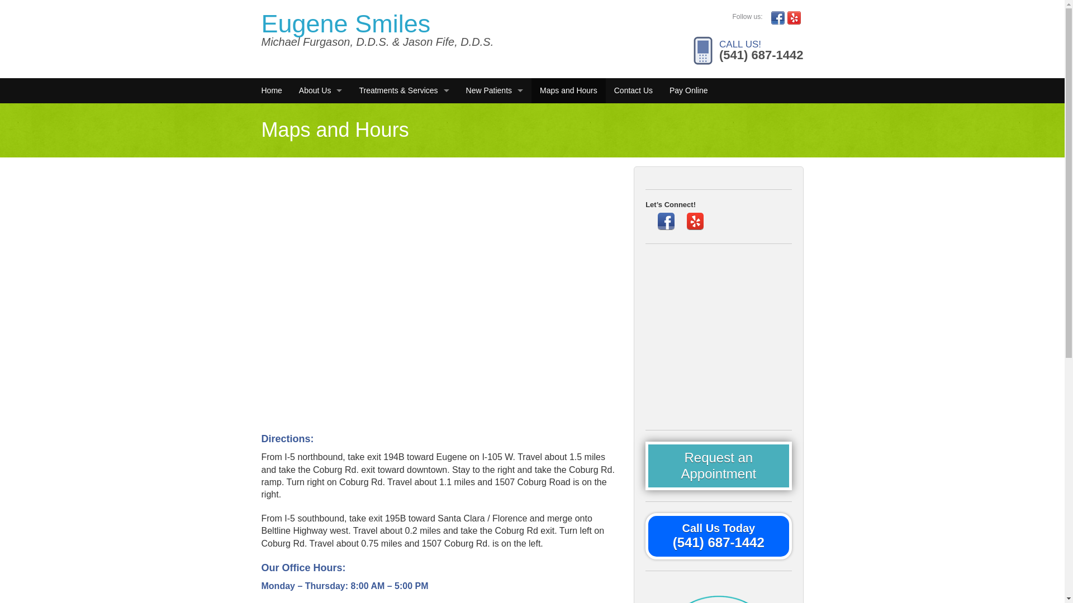 The image size is (1073, 603). What do you see at coordinates (695, 221) in the screenshot?
I see `Yelp` at bounding box center [695, 221].